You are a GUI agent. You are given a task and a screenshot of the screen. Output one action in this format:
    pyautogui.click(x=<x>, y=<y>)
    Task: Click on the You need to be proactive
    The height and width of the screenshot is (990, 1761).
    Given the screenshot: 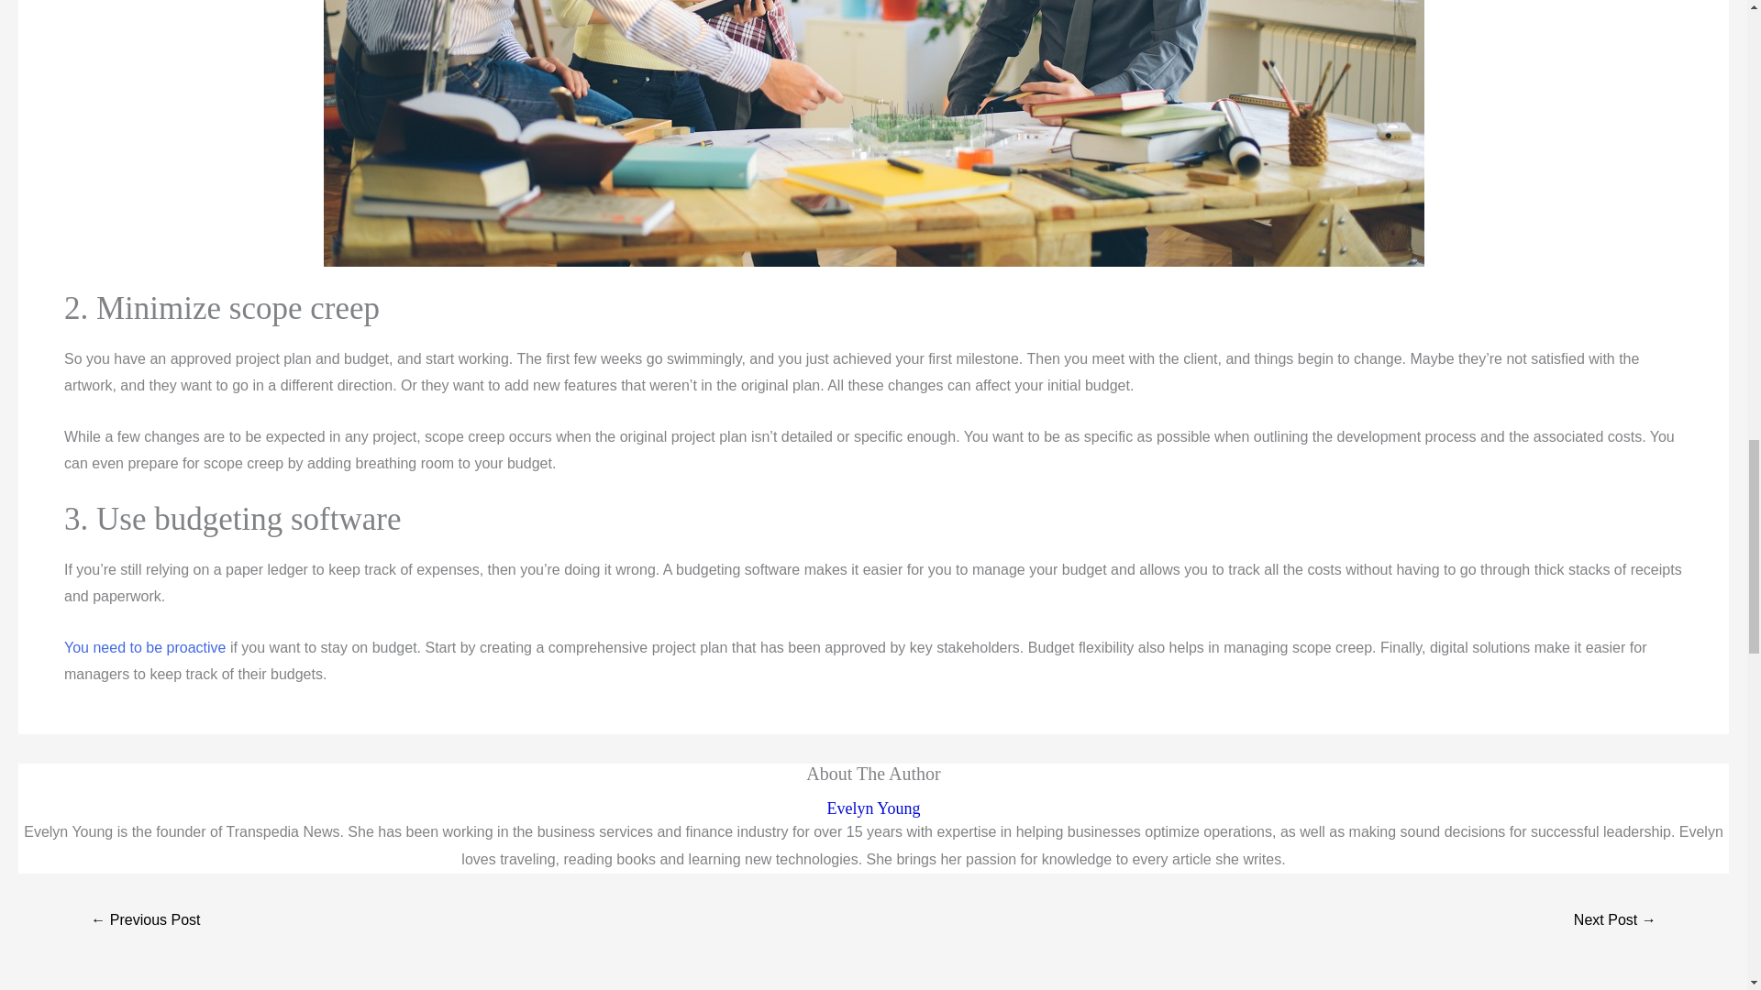 What is the action you would take?
    pyautogui.click(x=144, y=647)
    